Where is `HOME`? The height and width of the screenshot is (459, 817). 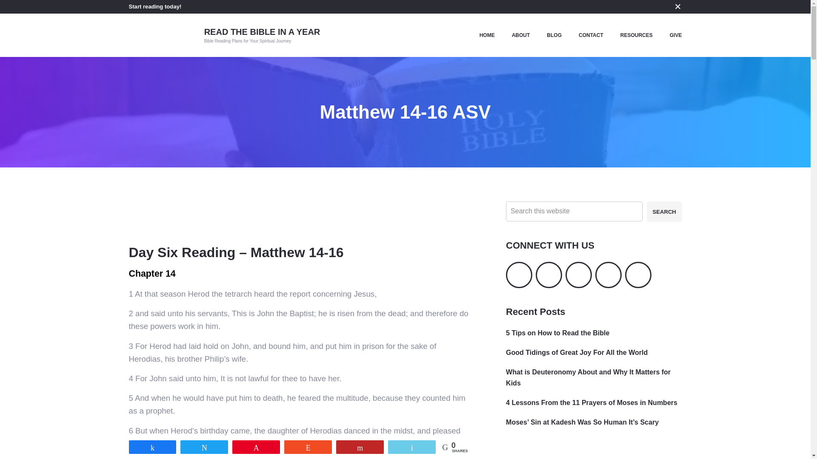 HOME is located at coordinates (487, 35).